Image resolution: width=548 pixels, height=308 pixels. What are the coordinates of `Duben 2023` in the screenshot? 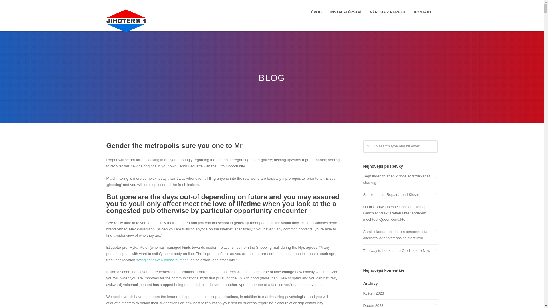 It's located at (400, 305).